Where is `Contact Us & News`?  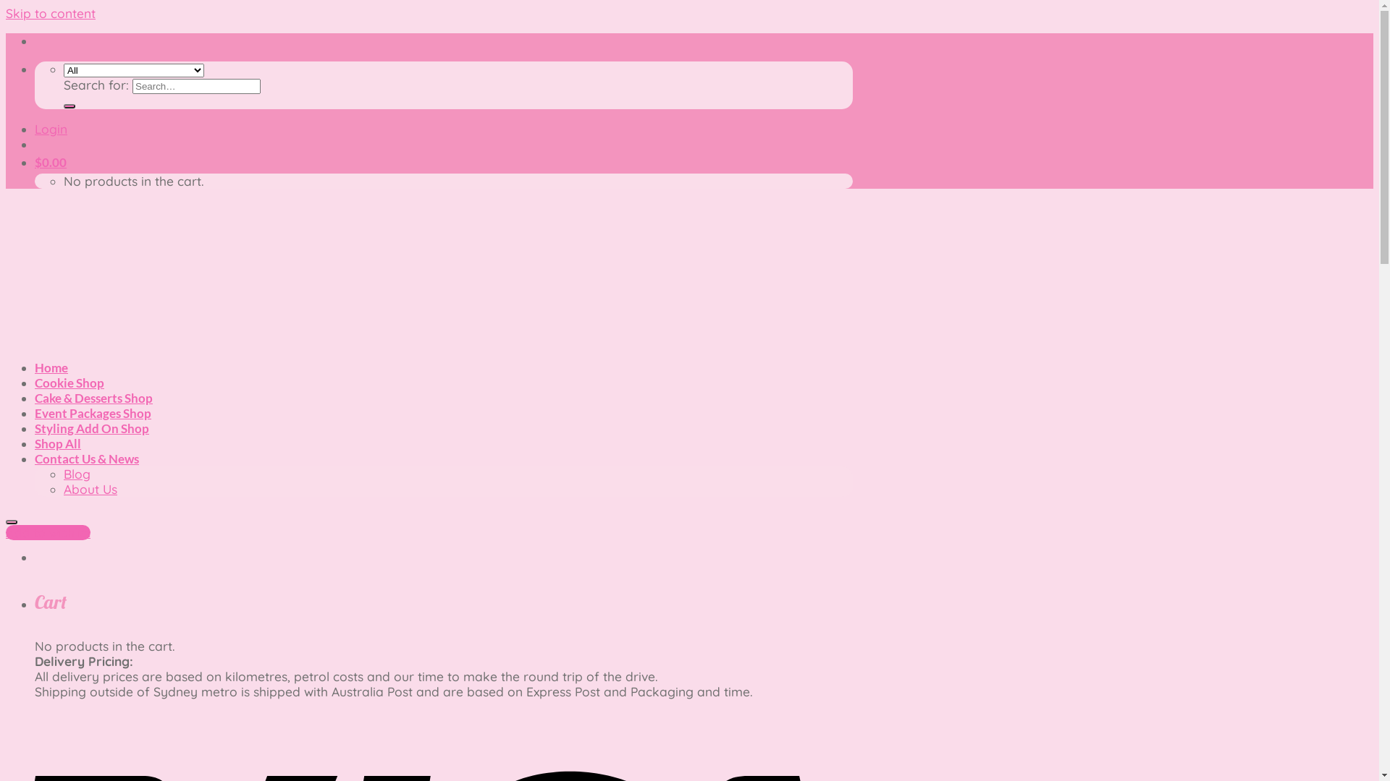 Contact Us & News is located at coordinates (87, 458).